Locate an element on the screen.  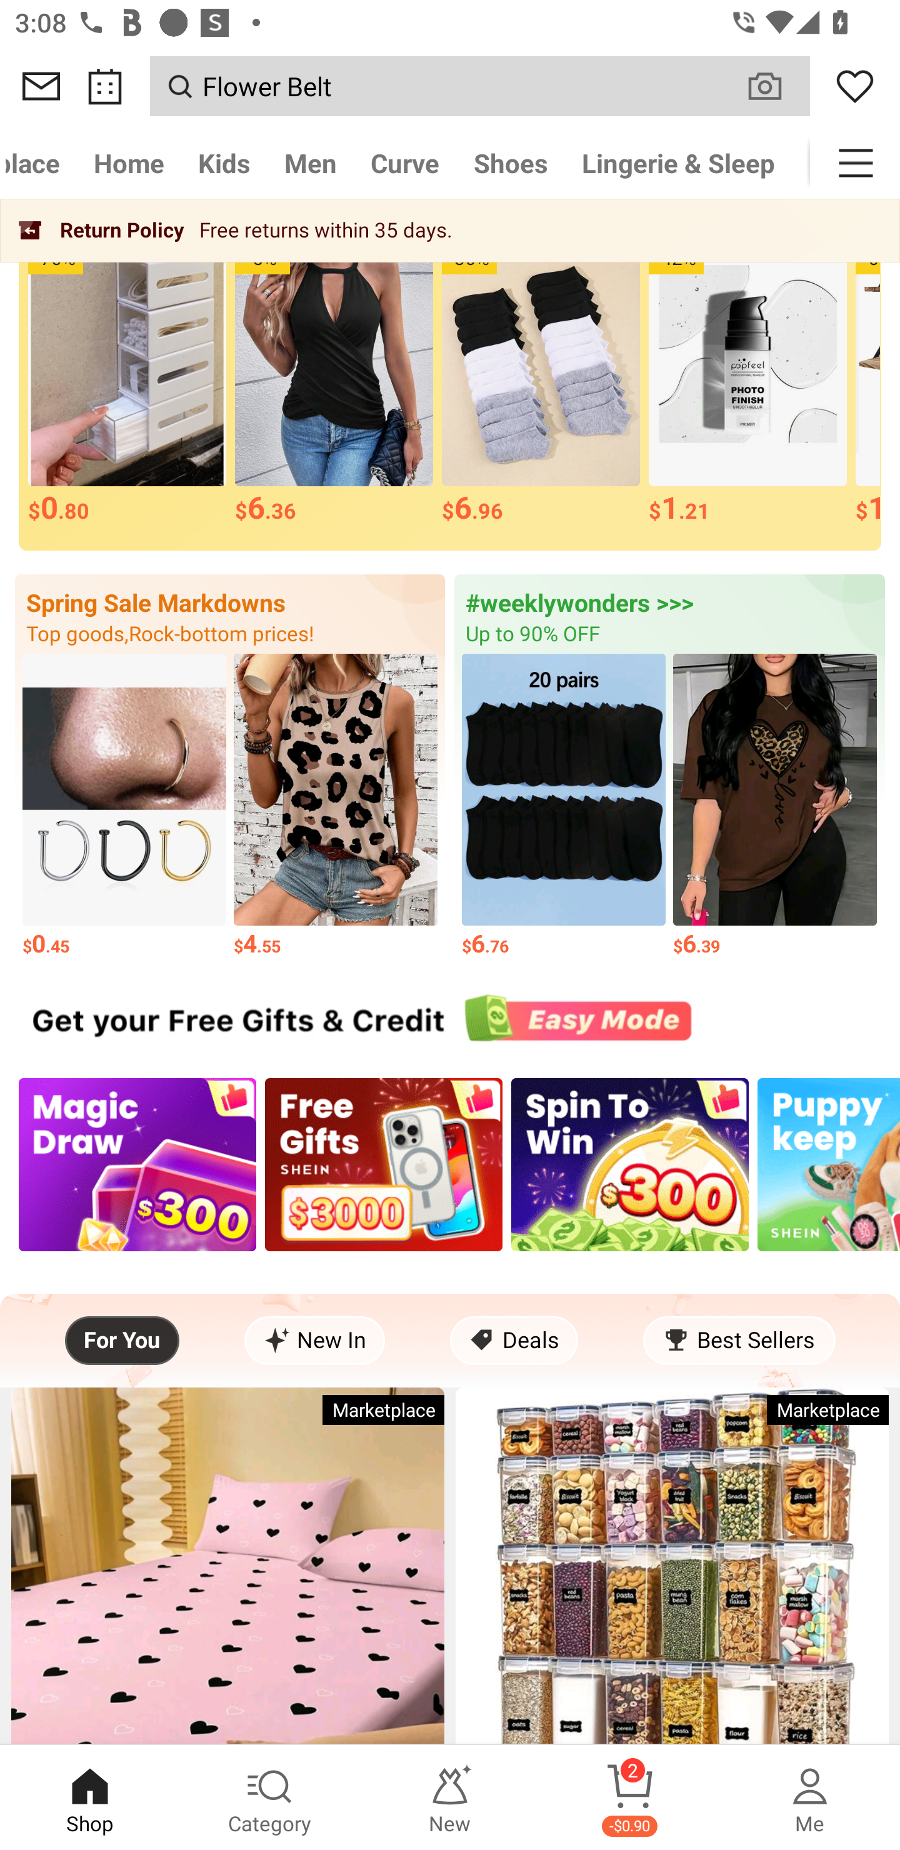
Wishlist is located at coordinates (855, 86).